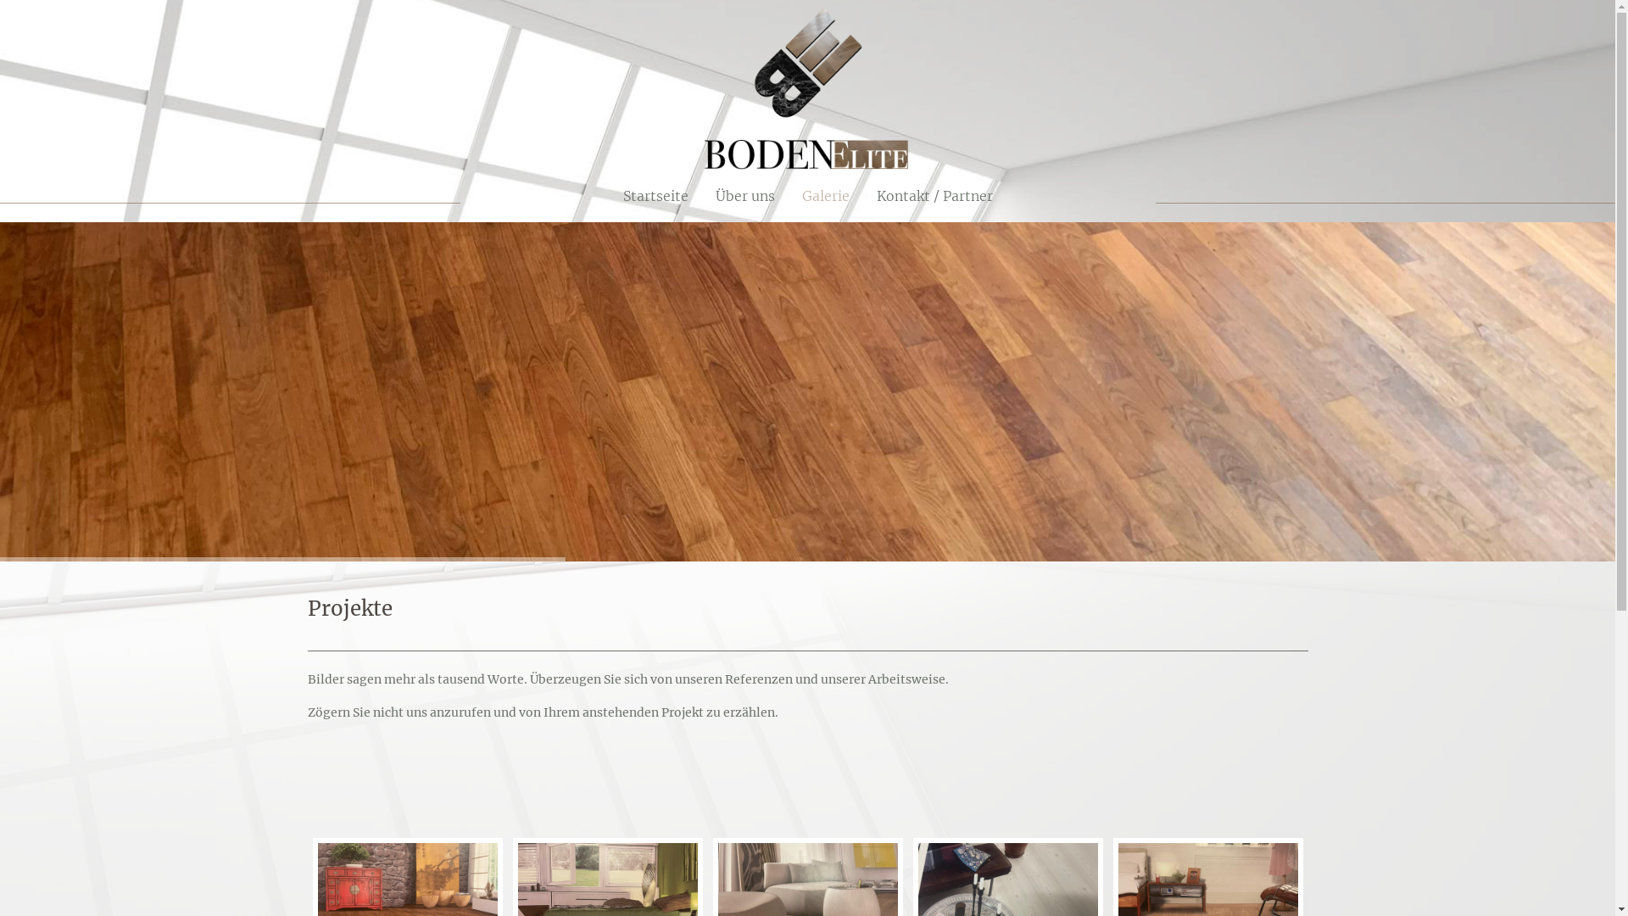 The width and height of the screenshot is (1628, 916). Describe the element at coordinates (941, 196) in the screenshot. I see `Kontakt / Partner` at that location.